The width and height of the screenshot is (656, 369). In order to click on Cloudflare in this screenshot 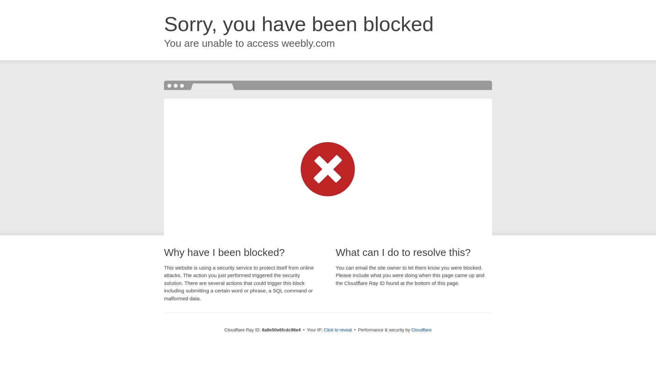, I will do `click(421, 330)`.